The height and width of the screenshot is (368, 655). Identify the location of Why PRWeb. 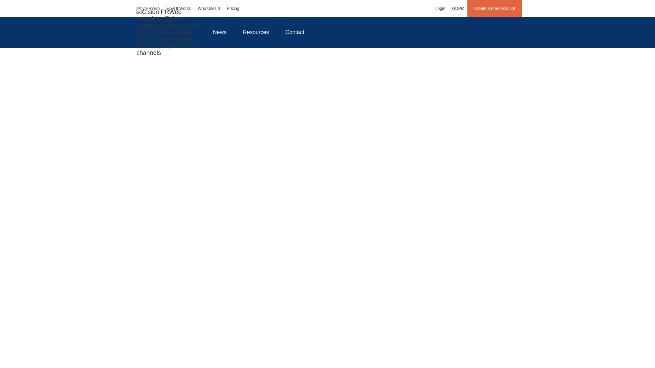
(148, 8).